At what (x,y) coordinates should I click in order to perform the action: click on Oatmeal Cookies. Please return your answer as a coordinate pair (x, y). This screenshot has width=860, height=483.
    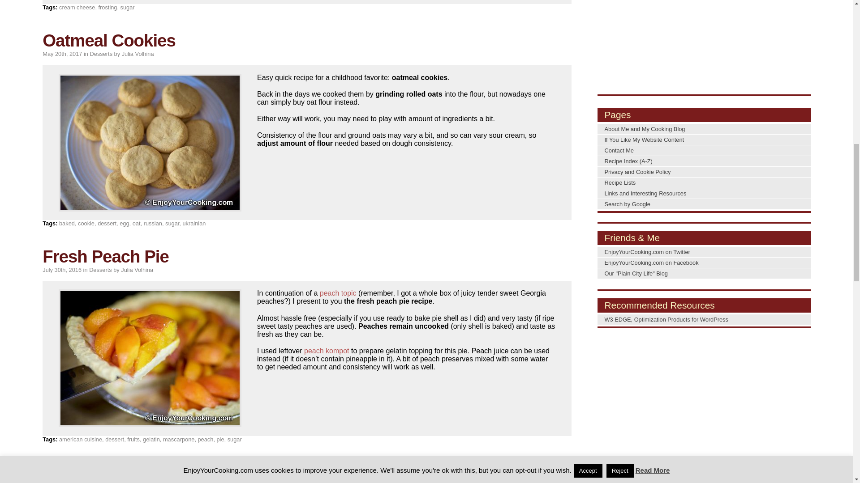
    Looking at the image, I should click on (108, 40).